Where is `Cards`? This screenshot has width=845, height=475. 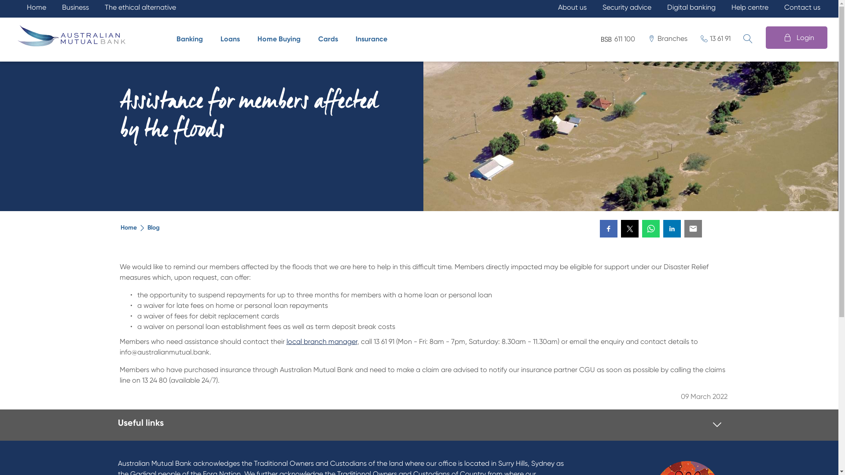
Cards is located at coordinates (330, 39).